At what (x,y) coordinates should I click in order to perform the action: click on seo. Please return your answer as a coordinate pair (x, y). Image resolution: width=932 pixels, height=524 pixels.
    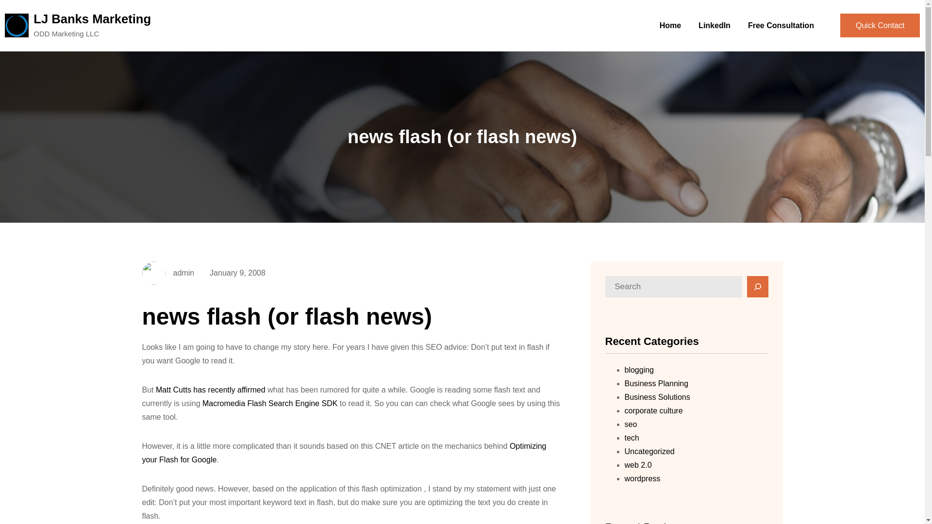
    Looking at the image, I should click on (630, 424).